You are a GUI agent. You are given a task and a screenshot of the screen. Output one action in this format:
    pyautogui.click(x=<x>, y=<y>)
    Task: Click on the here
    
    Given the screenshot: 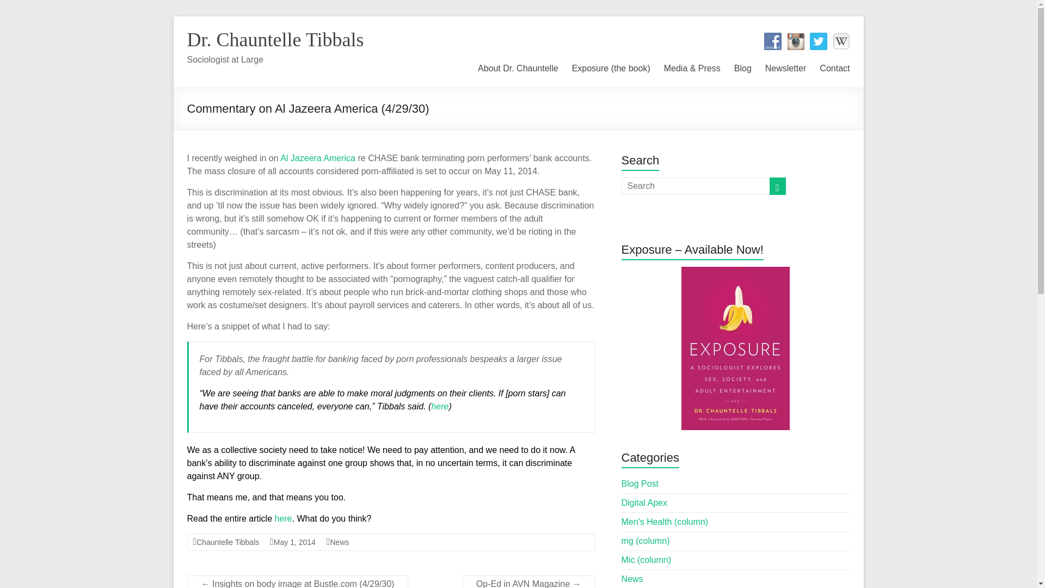 What is the action you would take?
    pyautogui.click(x=282, y=518)
    